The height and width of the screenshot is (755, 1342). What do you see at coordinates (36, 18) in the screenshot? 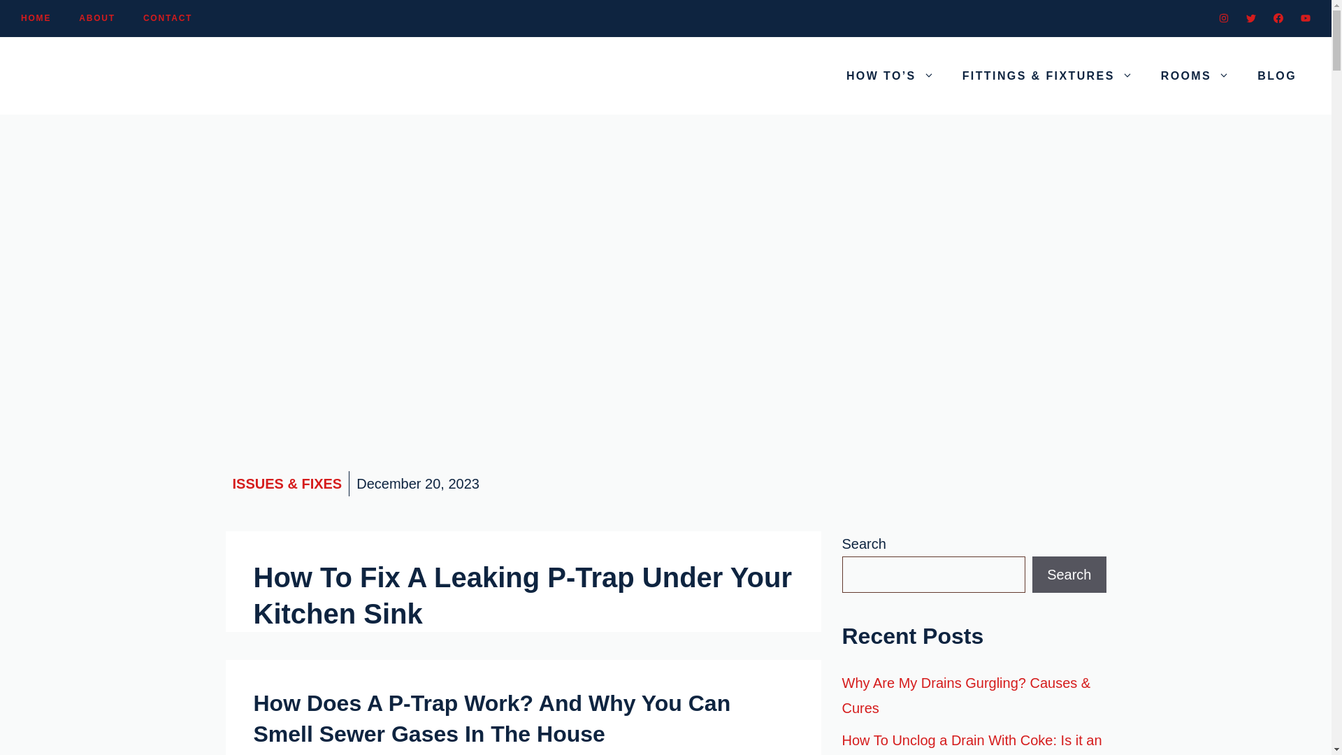
I see `HOME` at bounding box center [36, 18].